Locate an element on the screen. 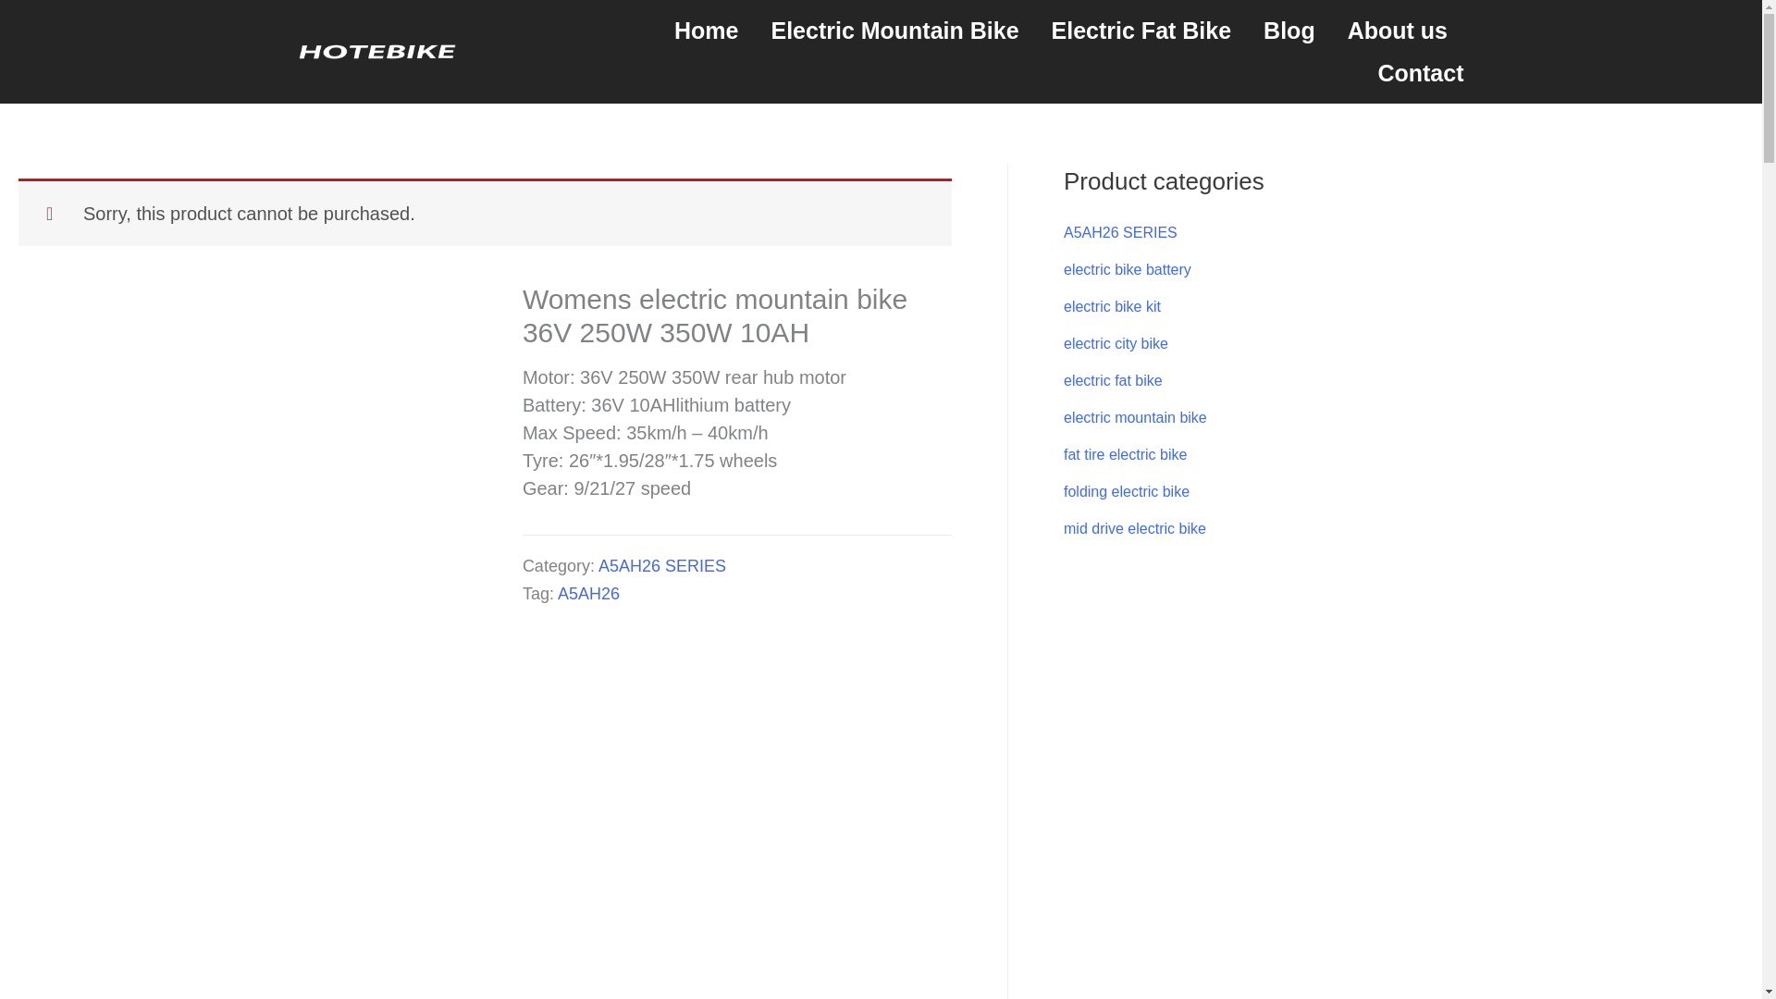 This screenshot has height=999, width=1776. About us is located at coordinates (1397, 30).